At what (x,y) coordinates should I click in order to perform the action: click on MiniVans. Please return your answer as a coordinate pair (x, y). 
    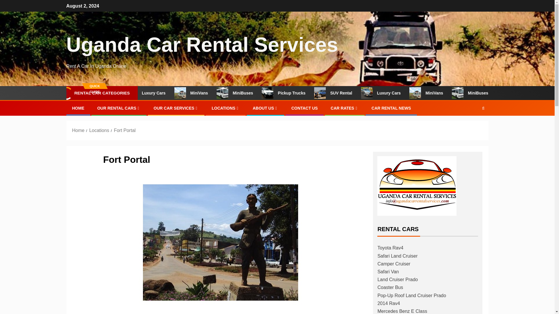
    Looking at the image, I should click on (443, 93).